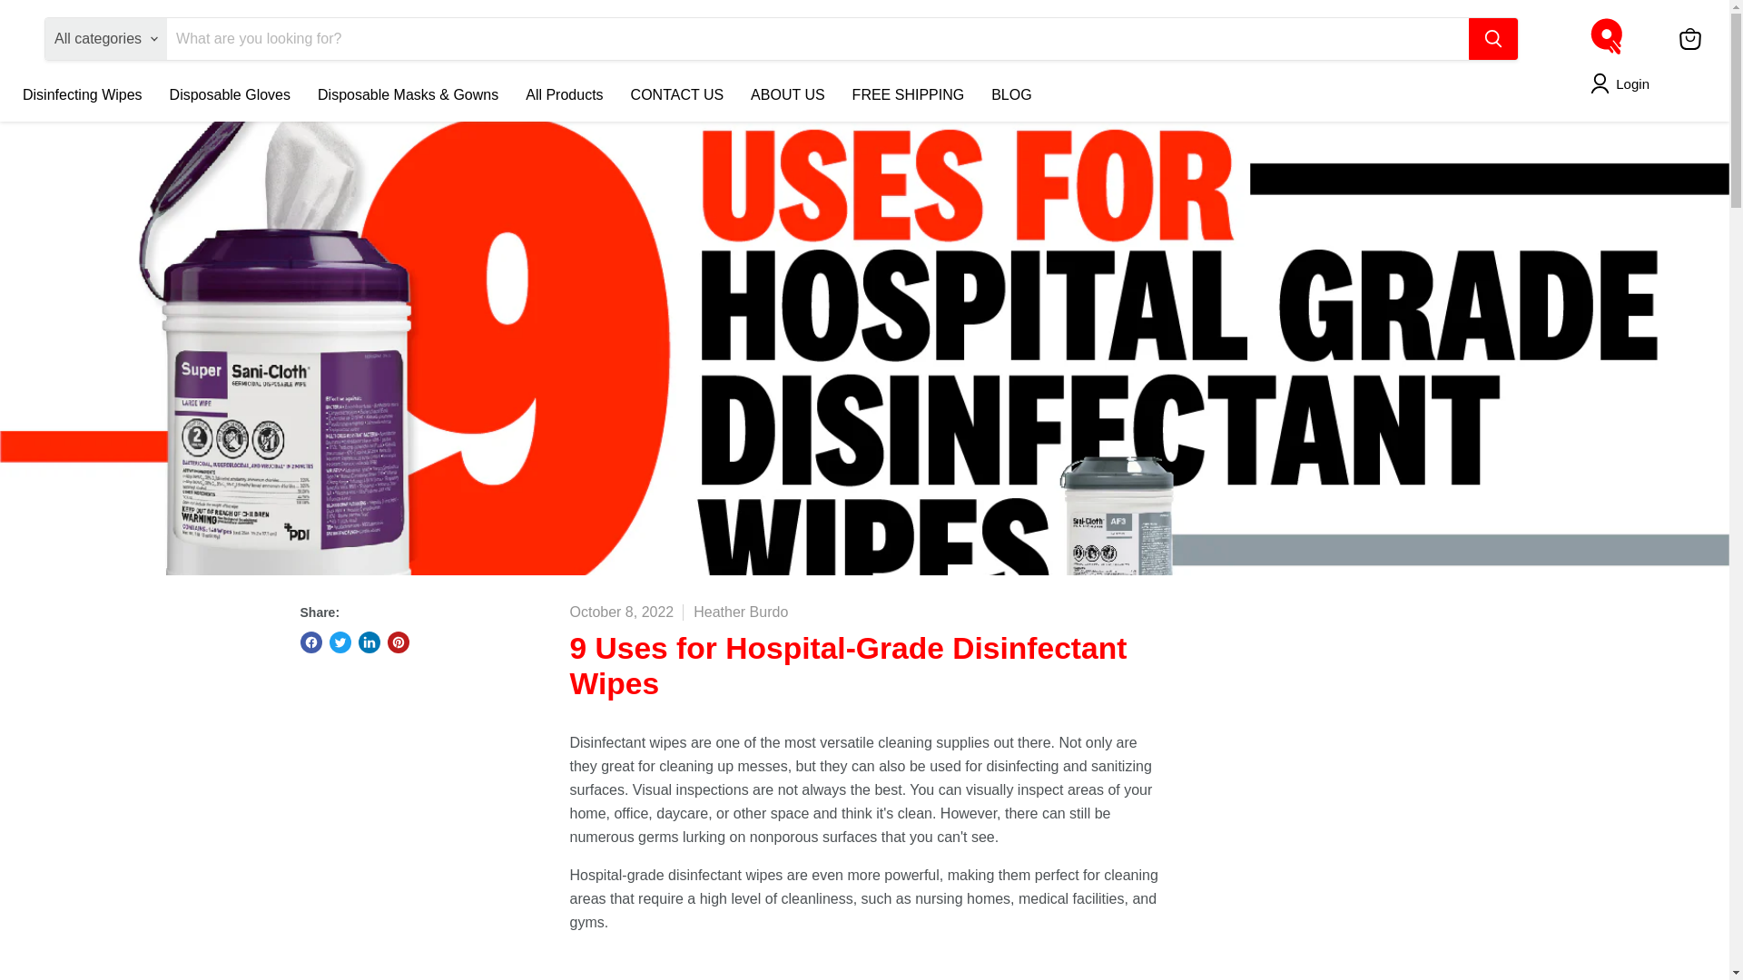 This screenshot has width=1743, height=980. Describe the element at coordinates (230, 95) in the screenshot. I see `Disposable Gloves` at that location.